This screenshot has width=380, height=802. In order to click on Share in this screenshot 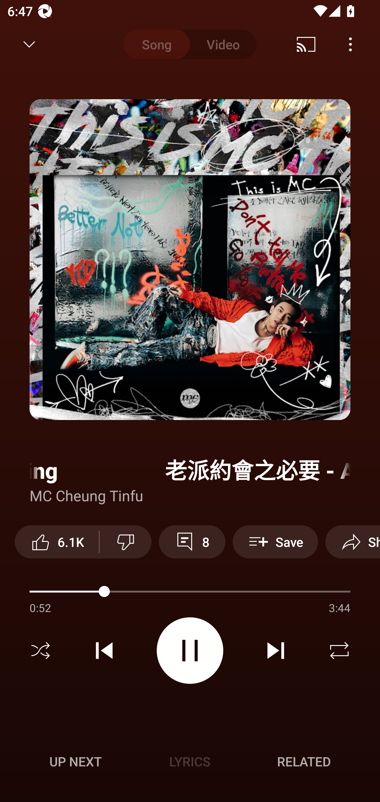, I will do `click(353, 542)`.